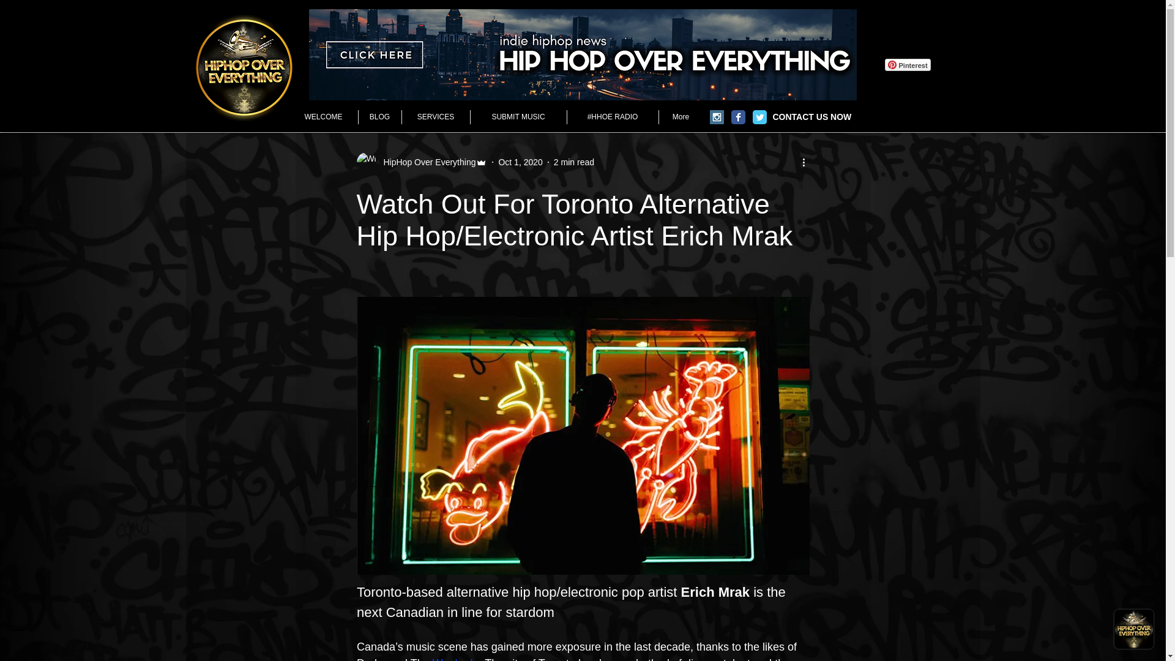  Describe the element at coordinates (353, 78) in the screenshot. I see `Featured` at that location.